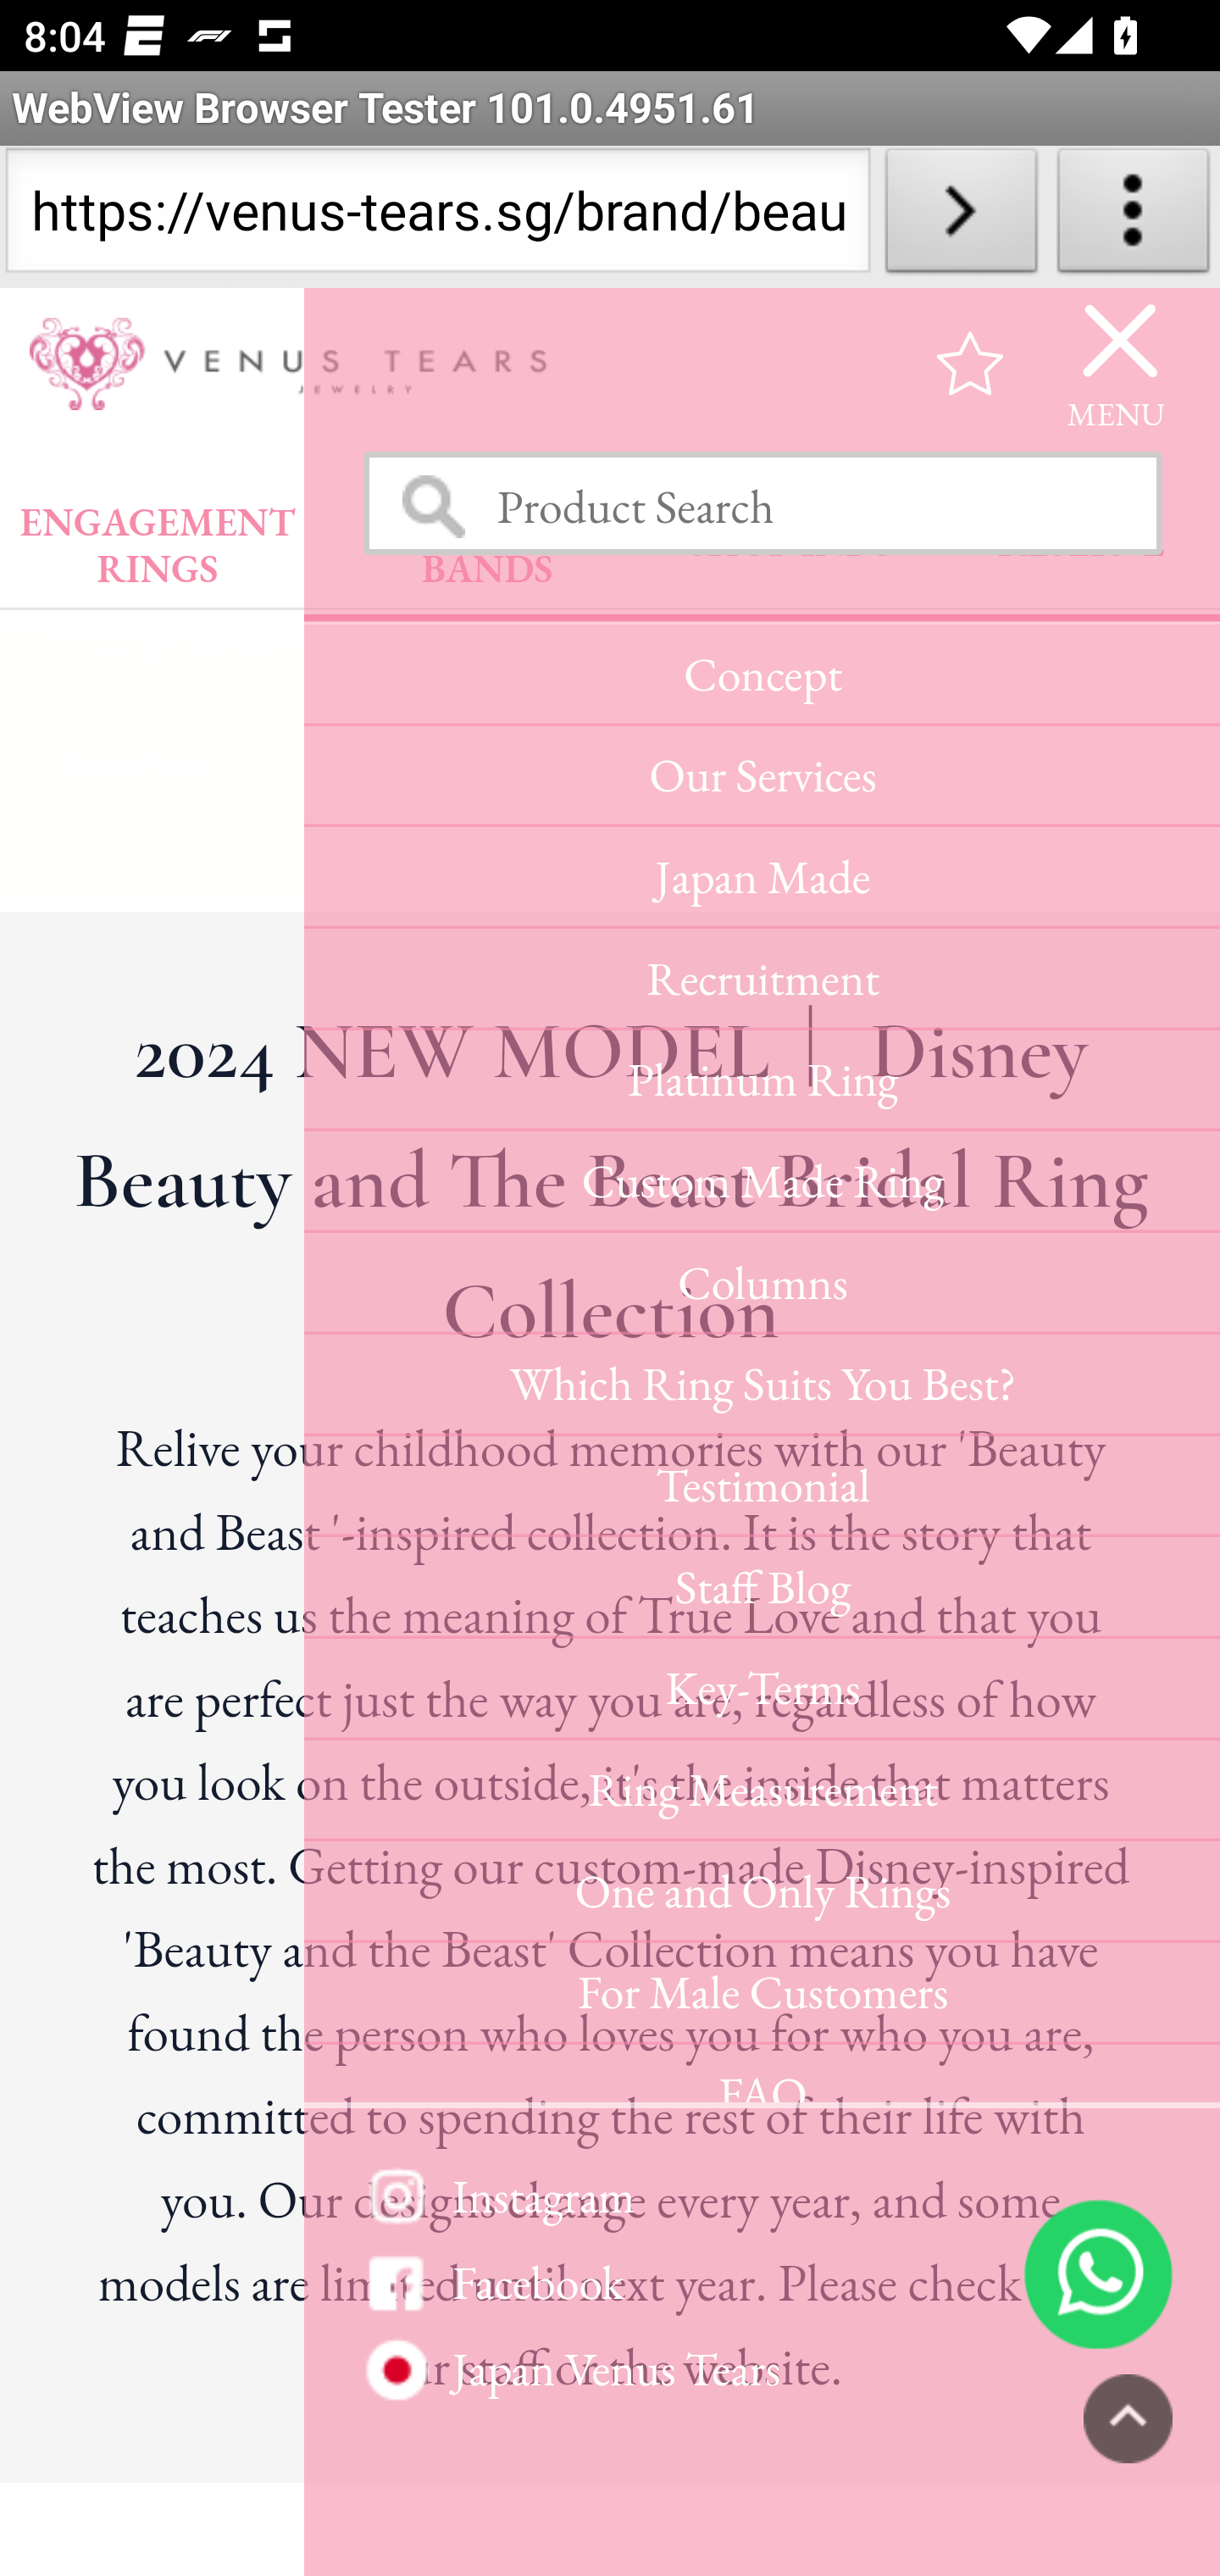 This screenshot has width=1220, height=2576. I want to click on FAQ, so click(761, 2078).